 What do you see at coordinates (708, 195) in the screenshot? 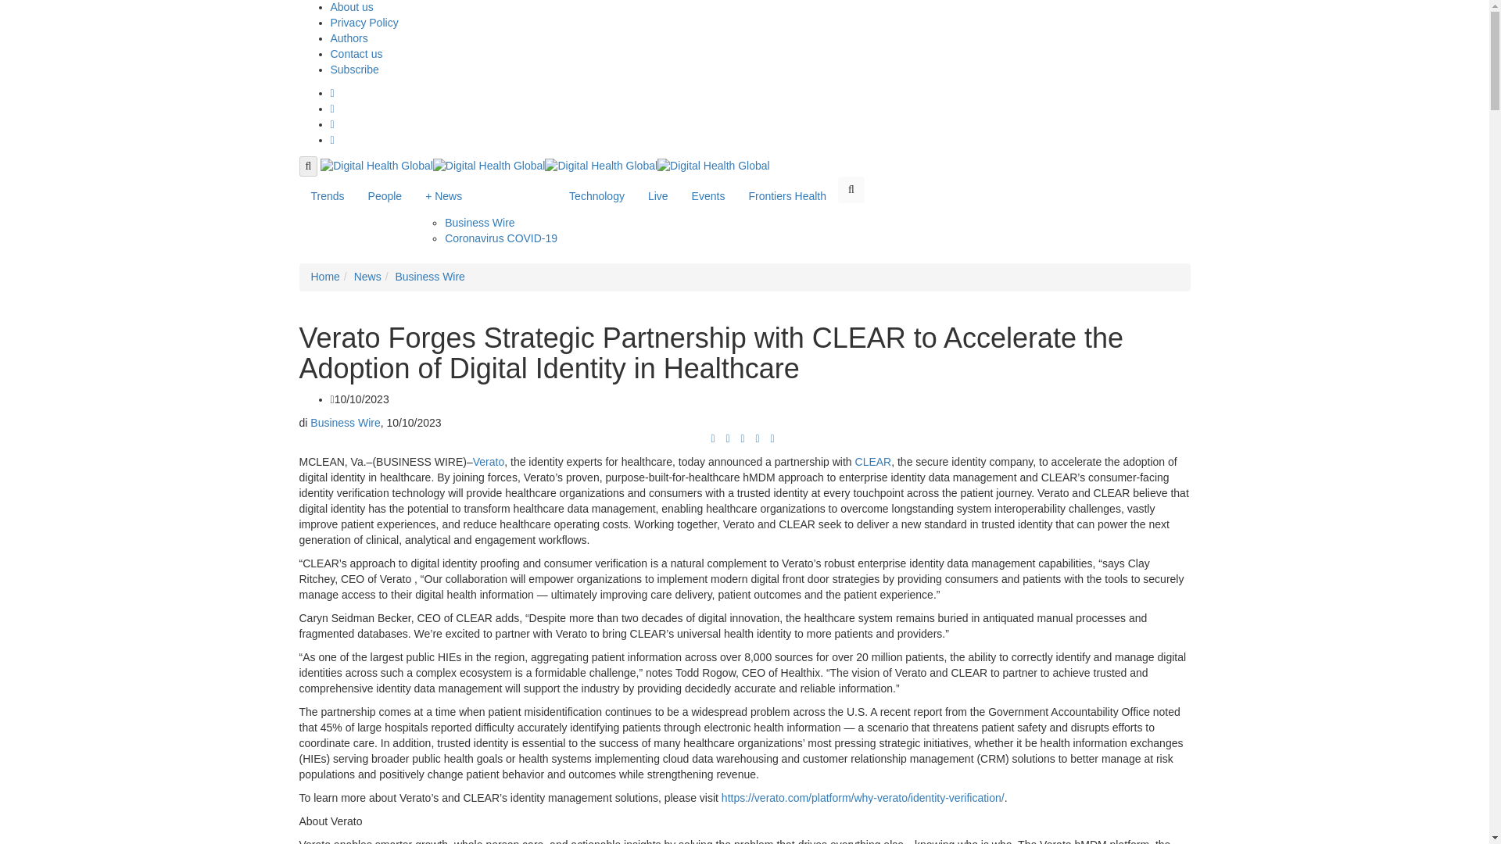
I see `Events` at bounding box center [708, 195].